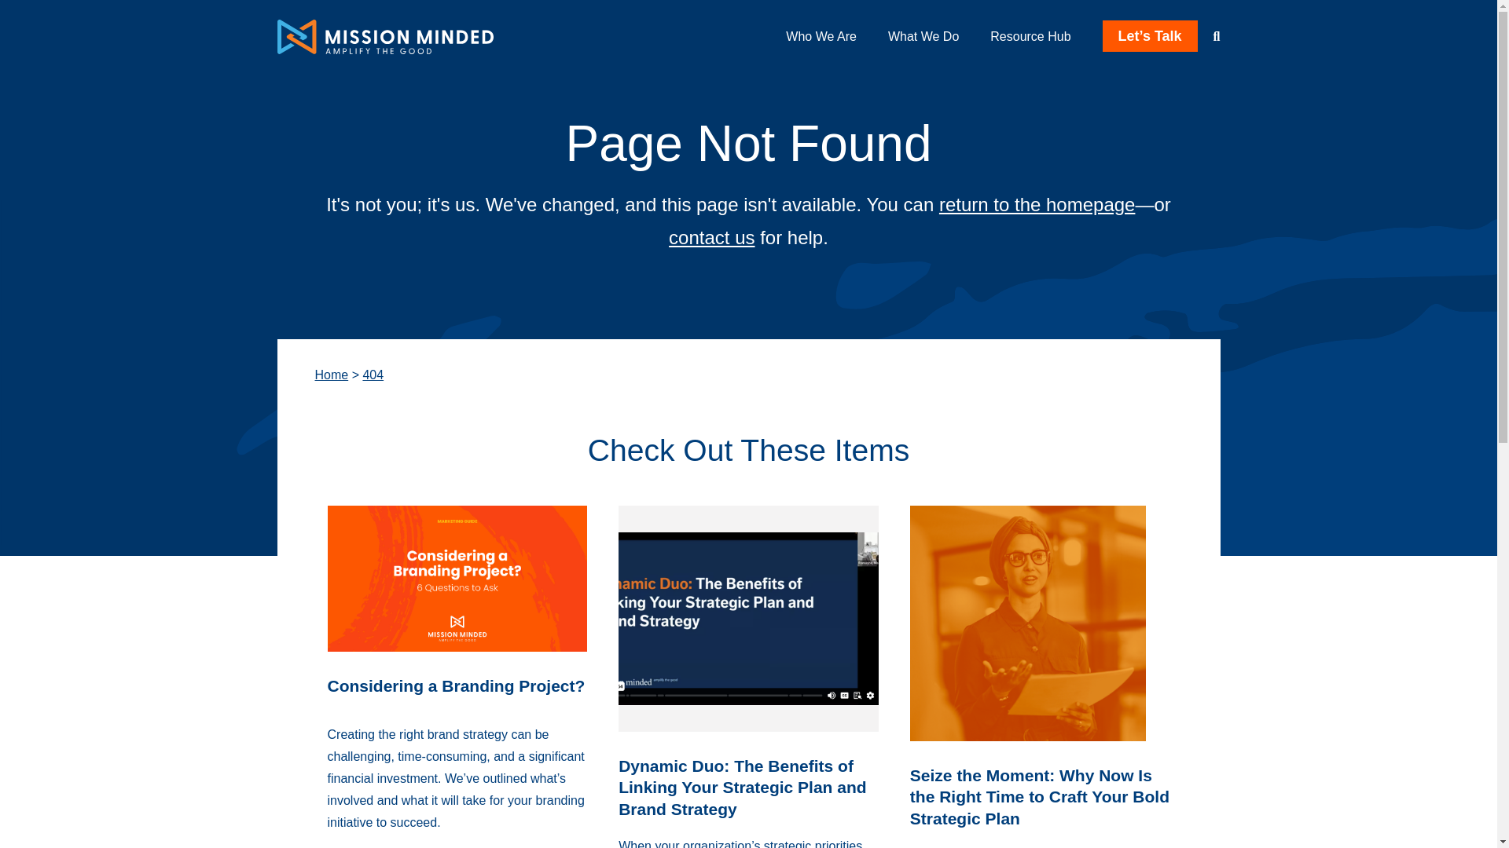 This screenshot has height=848, width=1509. Describe the element at coordinates (331, 375) in the screenshot. I see `Home` at that location.